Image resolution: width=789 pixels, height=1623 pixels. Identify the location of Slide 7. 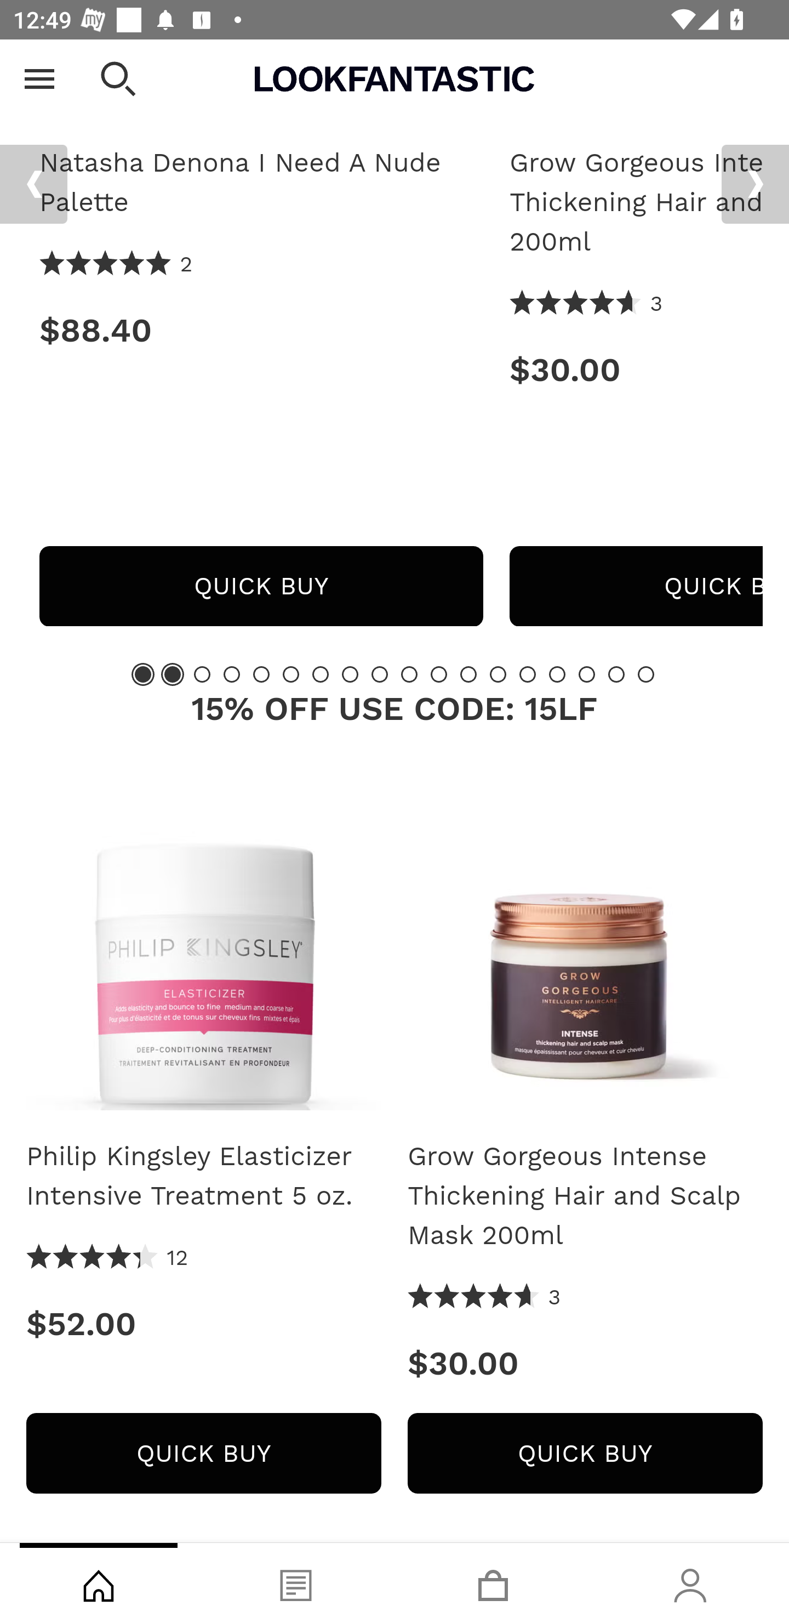
(321, 675).